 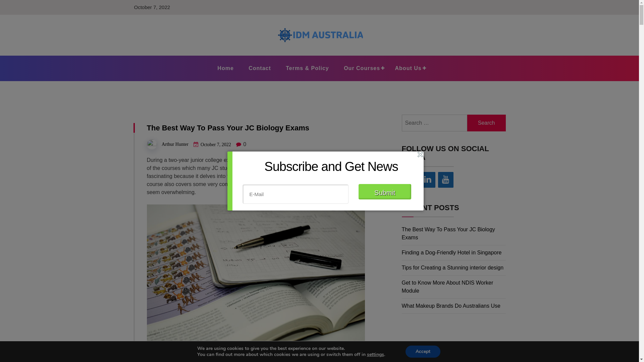 What do you see at coordinates (179, 55) in the screenshot?
I see `IDM Australia` at bounding box center [179, 55].